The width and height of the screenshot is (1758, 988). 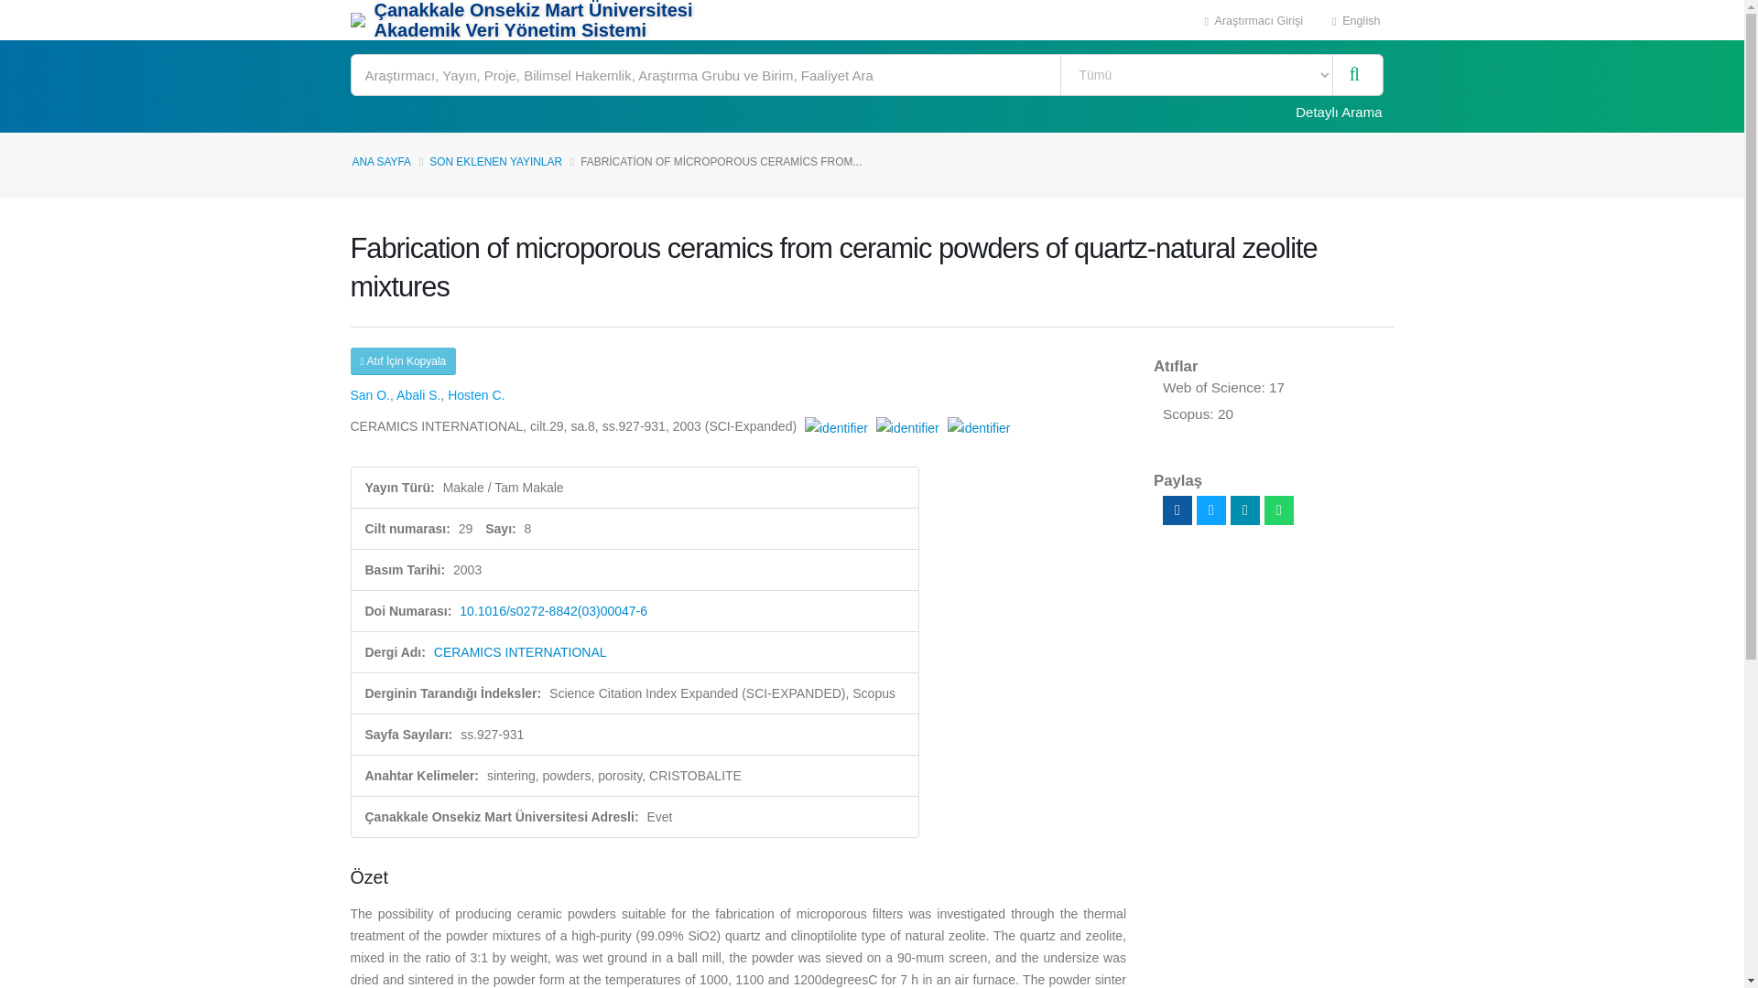 What do you see at coordinates (381, 161) in the screenshot?
I see `ANA SAYFA` at bounding box center [381, 161].